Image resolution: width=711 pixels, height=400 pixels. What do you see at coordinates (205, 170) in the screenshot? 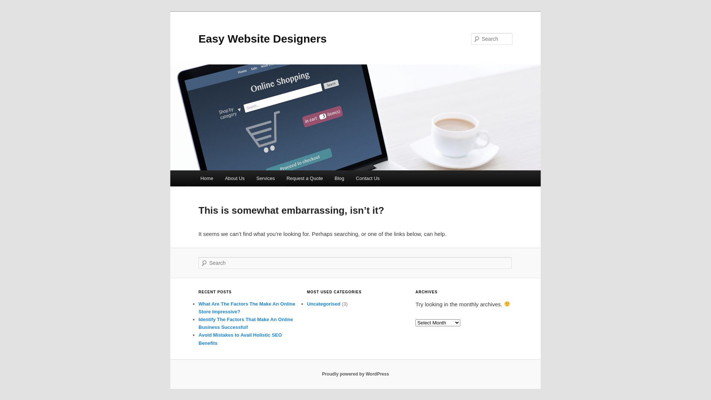
I see `Skip to primary content` at bounding box center [205, 170].